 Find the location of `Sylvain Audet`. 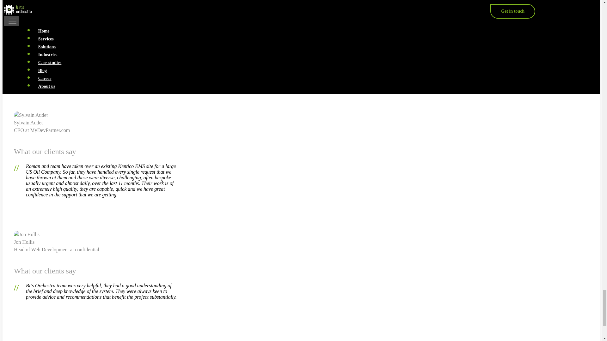

Sylvain Audet is located at coordinates (31, 115).